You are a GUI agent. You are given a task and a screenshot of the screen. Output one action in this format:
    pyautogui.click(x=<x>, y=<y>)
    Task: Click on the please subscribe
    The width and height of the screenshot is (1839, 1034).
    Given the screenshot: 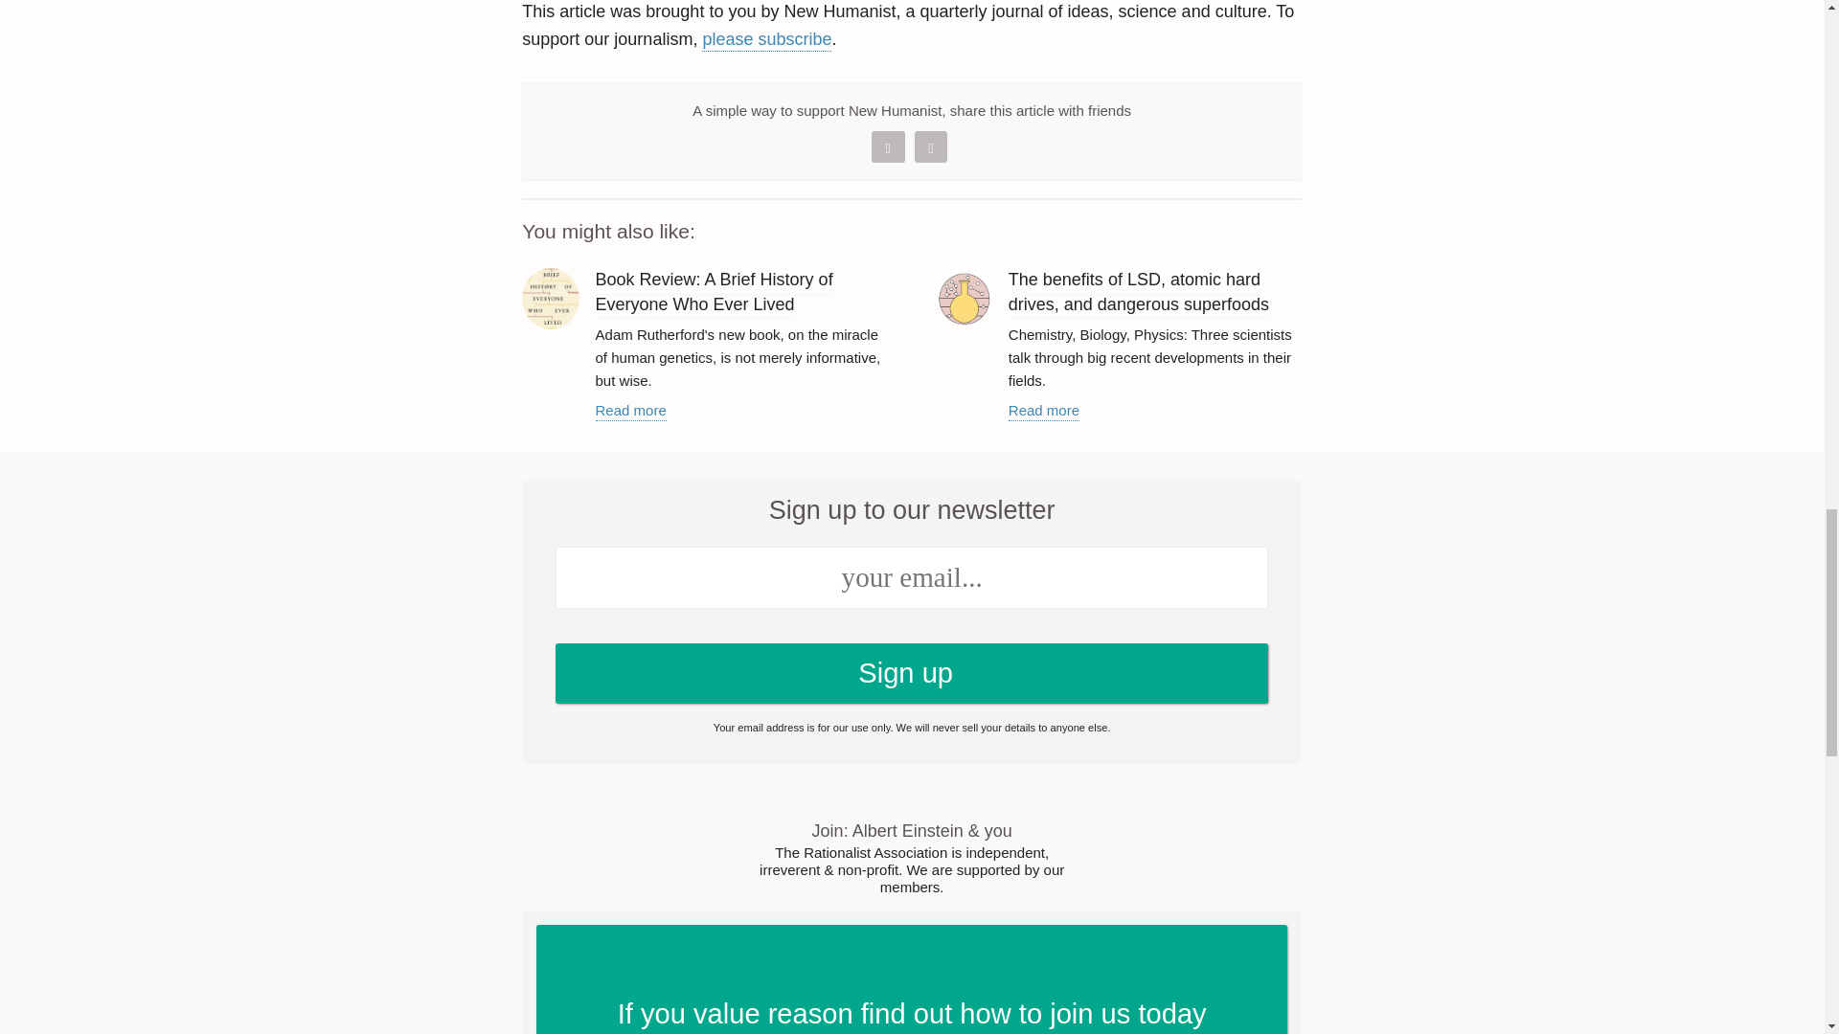 What is the action you would take?
    pyautogui.click(x=766, y=40)
    